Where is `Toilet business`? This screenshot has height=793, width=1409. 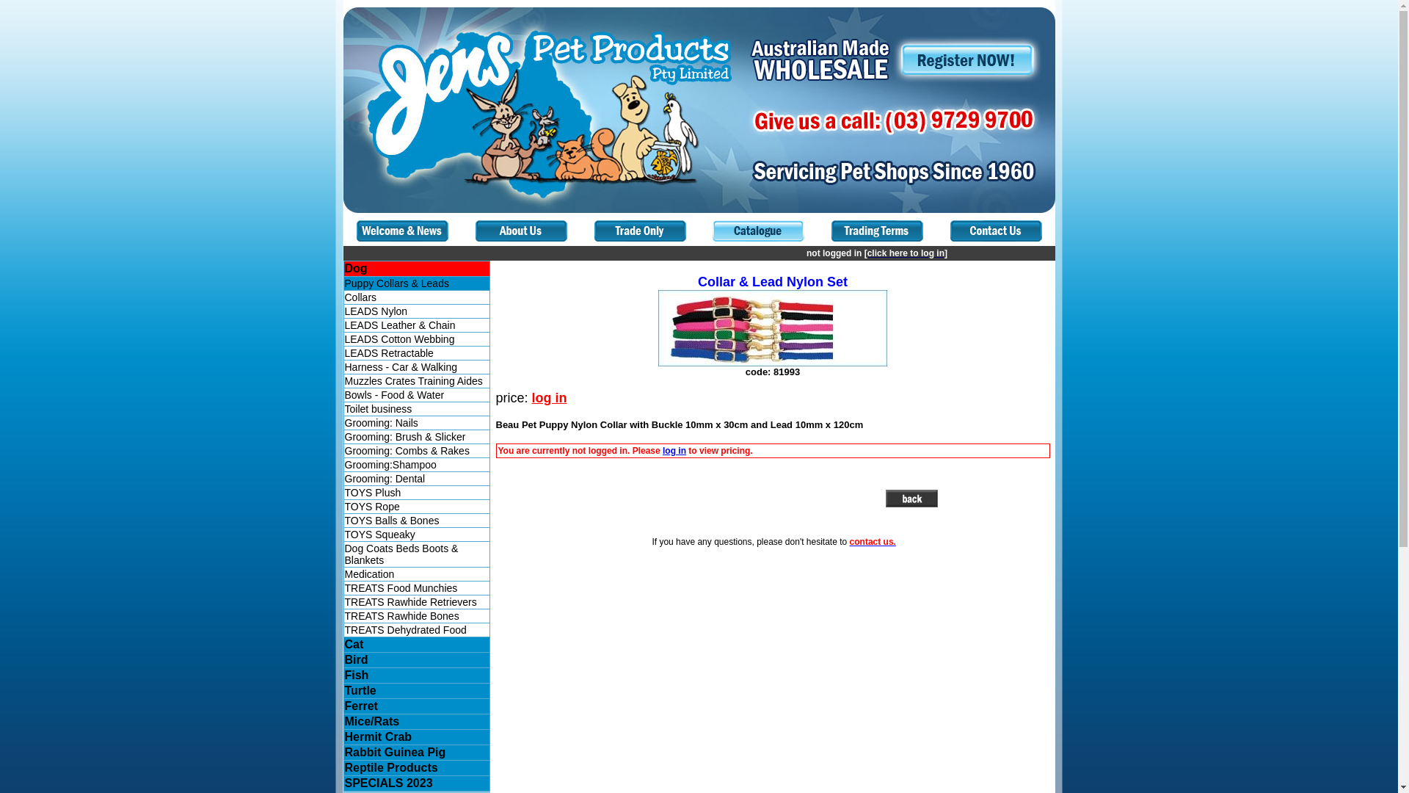 Toilet business is located at coordinates (416, 409).